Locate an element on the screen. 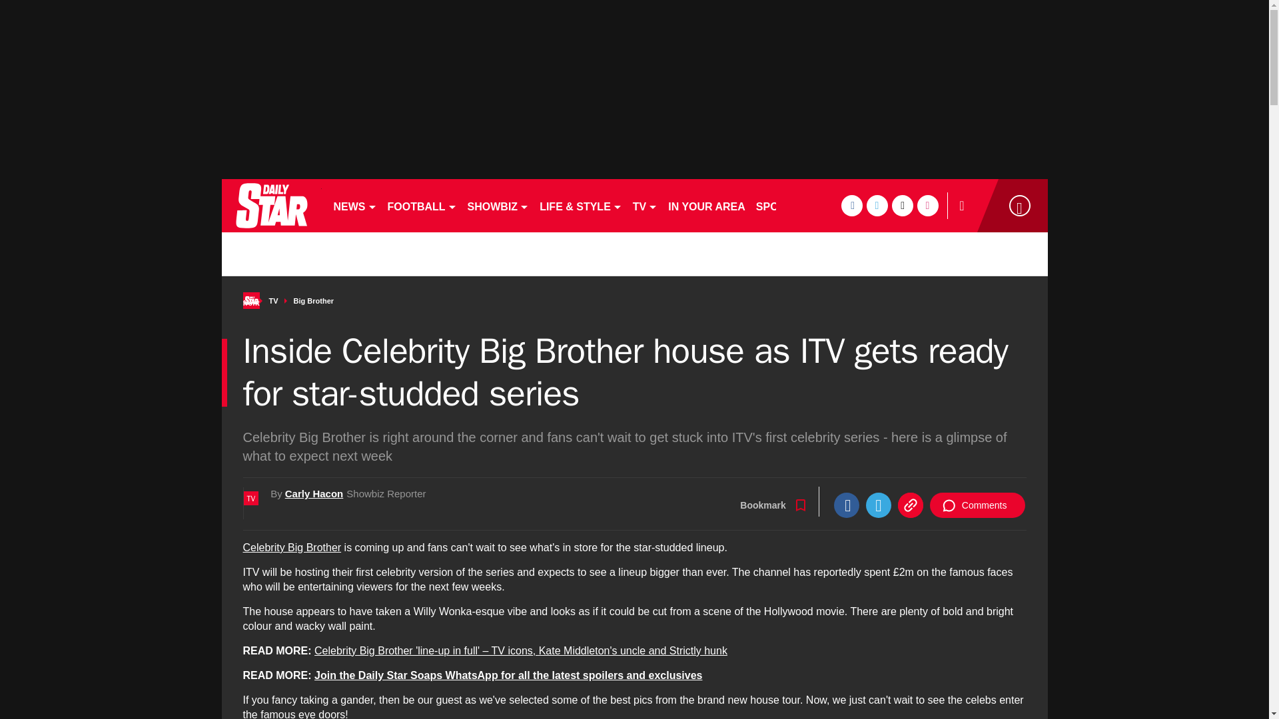  instagram is located at coordinates (927, 205).